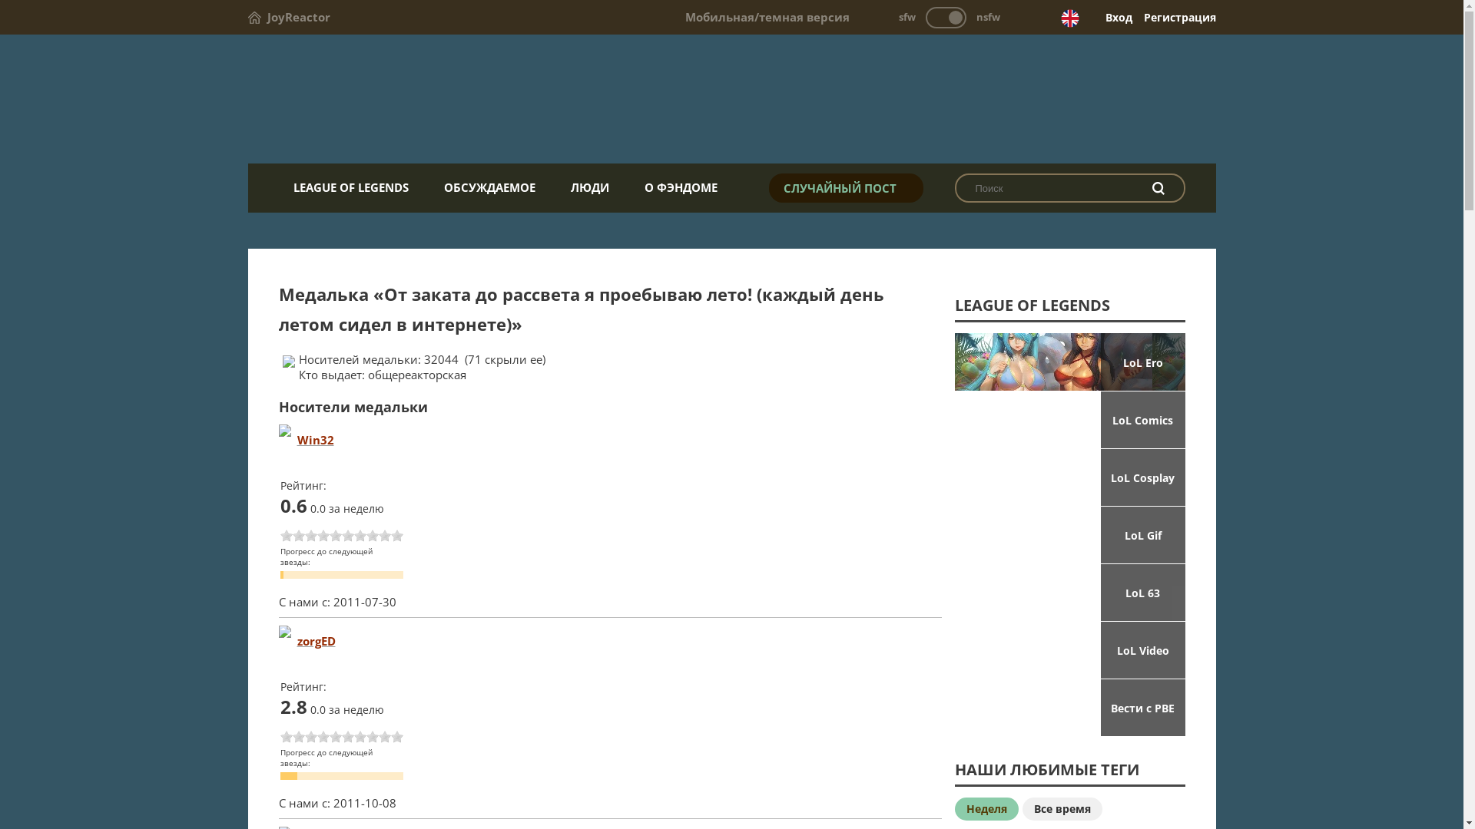 The image size is (1475, 829). Describe the element at coordinates (1069, 650) in the screenshot. I see `LoL Video` at that location.